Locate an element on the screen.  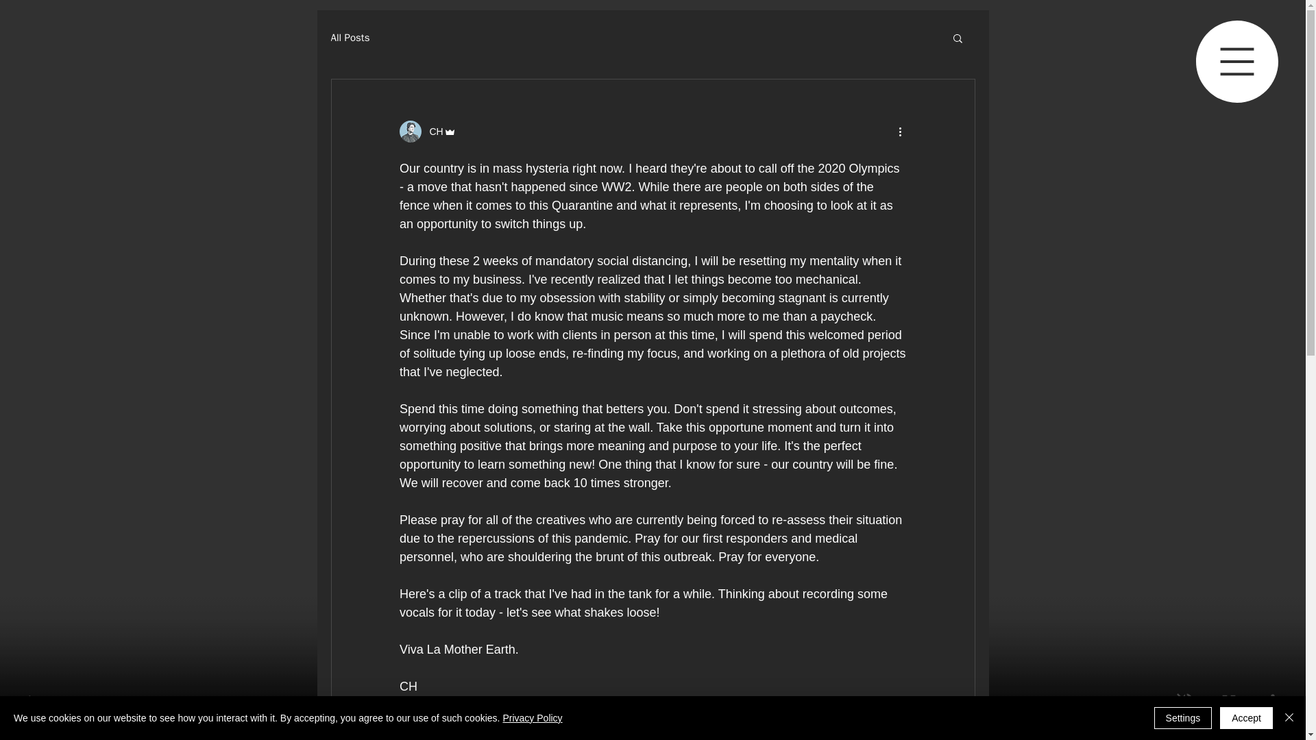
Privacy Policy is located at coordinates (532, 718).